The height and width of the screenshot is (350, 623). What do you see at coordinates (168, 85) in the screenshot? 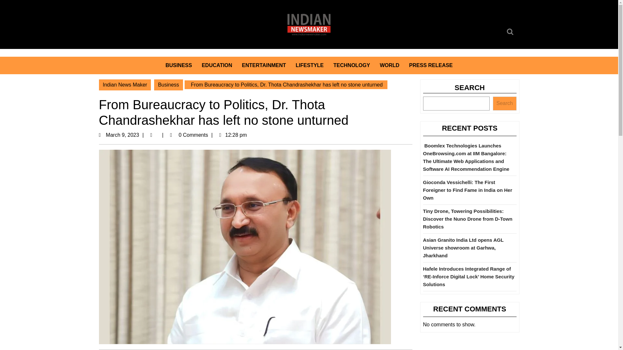
I see `Search` at bounding box center [168, 85].